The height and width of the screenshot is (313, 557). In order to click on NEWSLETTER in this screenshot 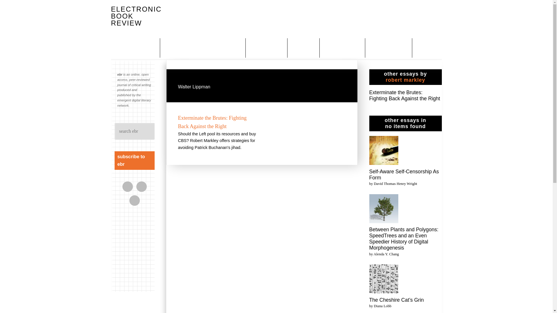, I will do `click(389, 48)`.